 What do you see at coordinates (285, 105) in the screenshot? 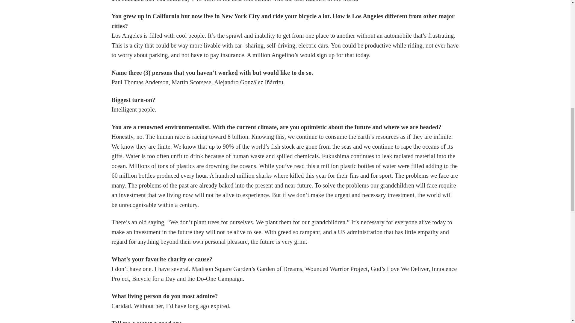
I see `Page 1` at bounding box center [285, 105].